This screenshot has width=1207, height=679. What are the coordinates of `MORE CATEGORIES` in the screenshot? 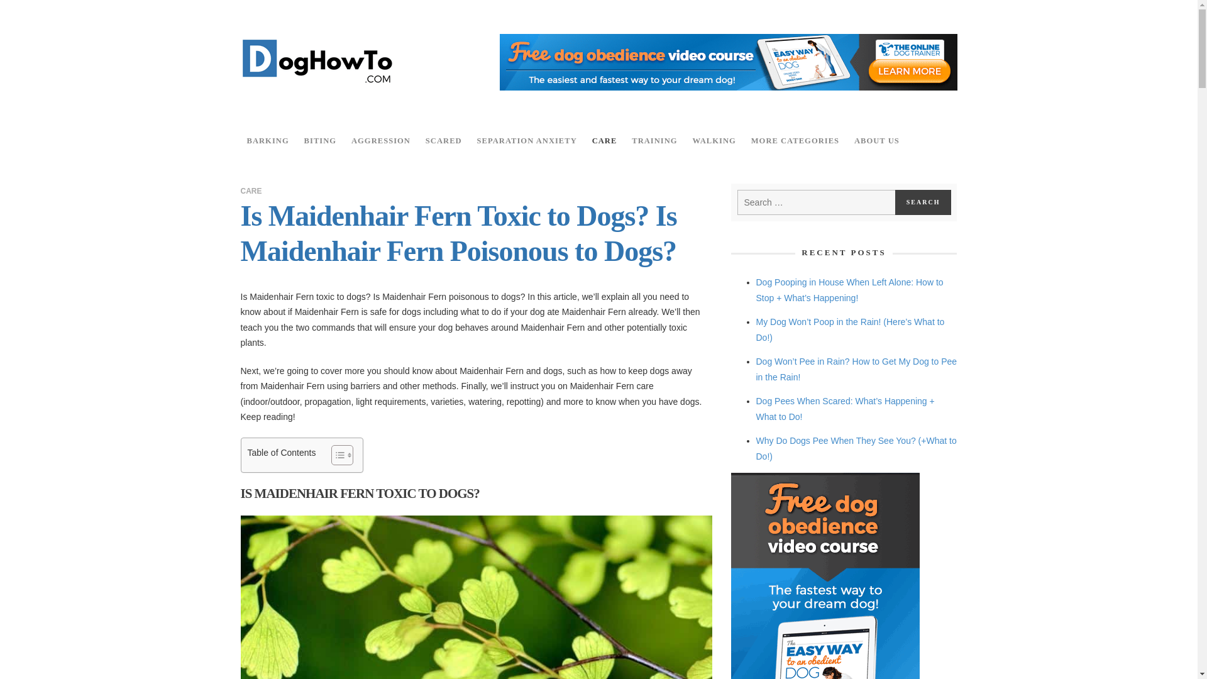 It's located at (795, 141).